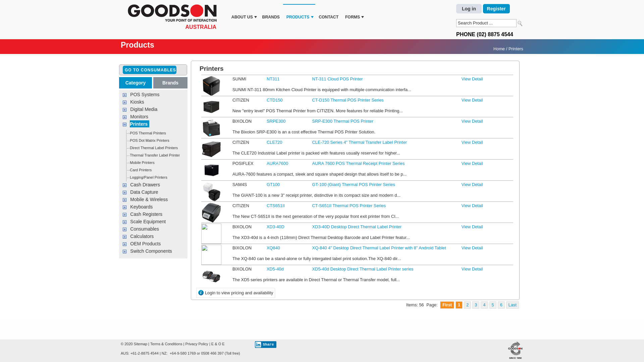 Image resolution: width=644 pixels, height=362 pixels. Describe the element at coordinates (140, 117) in the screenshot. I see `Monitors` at that location.